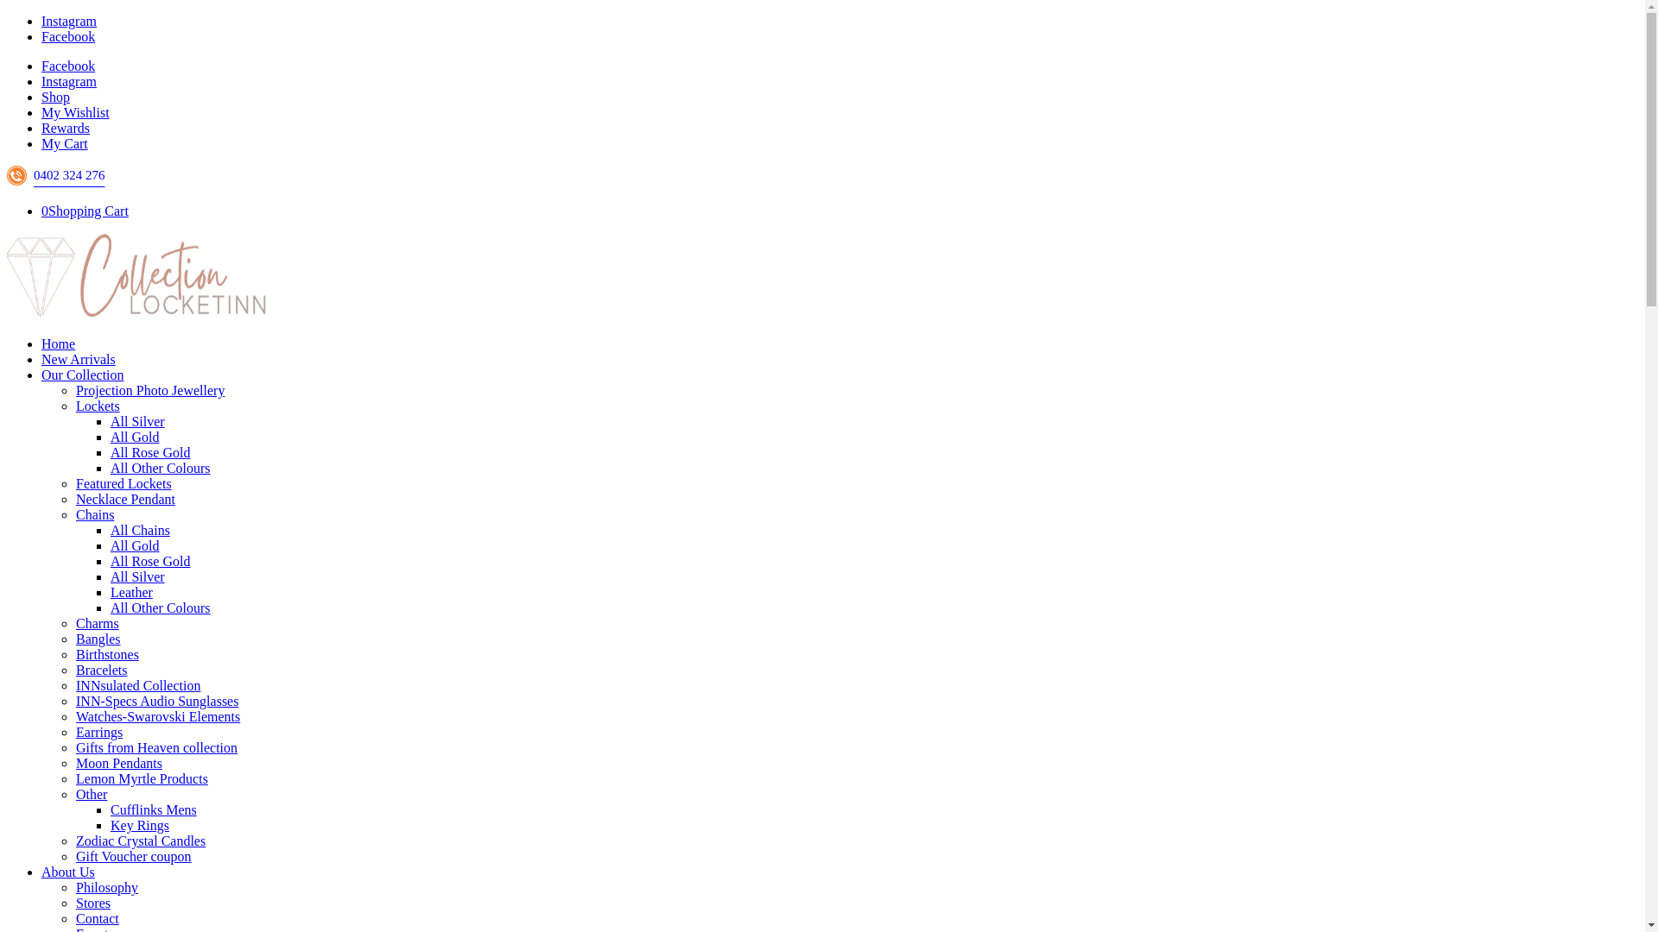  What do you see at coordinates (68, 872) in the screenshot?
I see `About Us` at bounding box center [68, 872].